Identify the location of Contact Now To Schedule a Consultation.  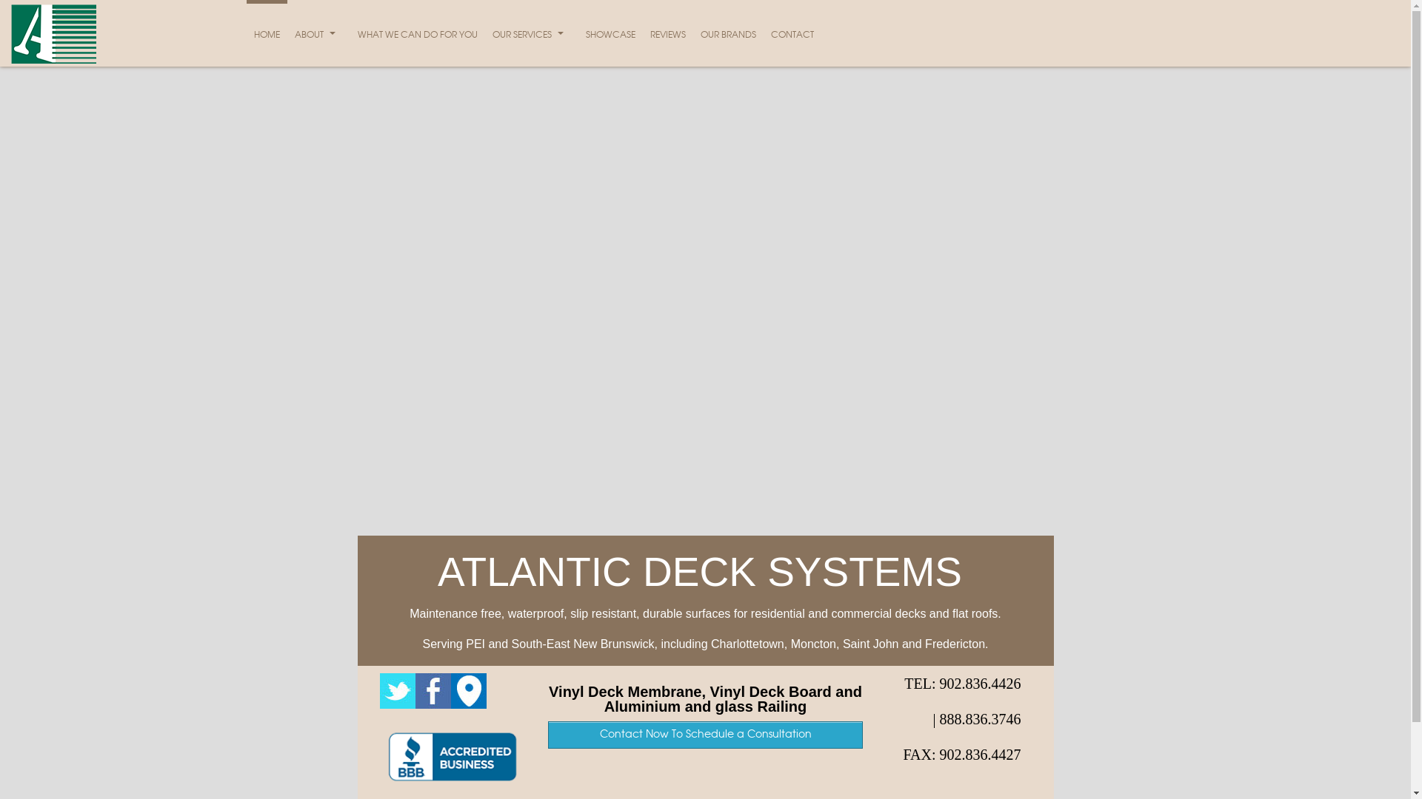
(705, 735).